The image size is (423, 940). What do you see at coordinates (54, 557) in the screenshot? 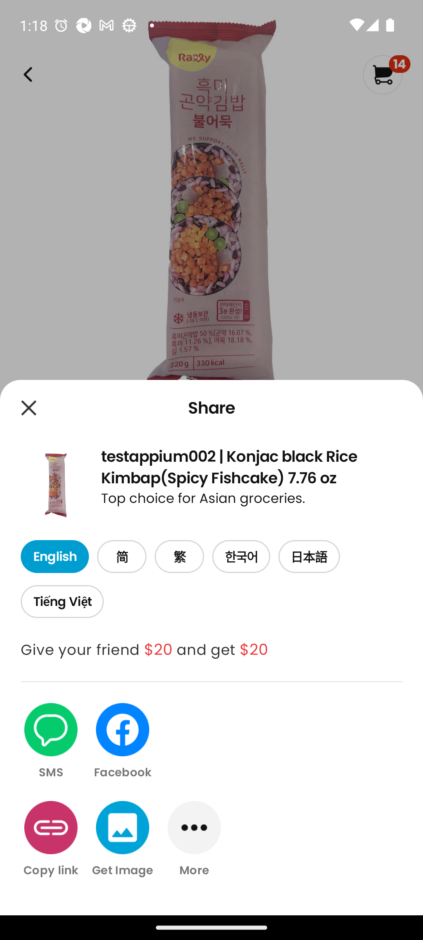
I see `English` at bounding box center [54, 557].